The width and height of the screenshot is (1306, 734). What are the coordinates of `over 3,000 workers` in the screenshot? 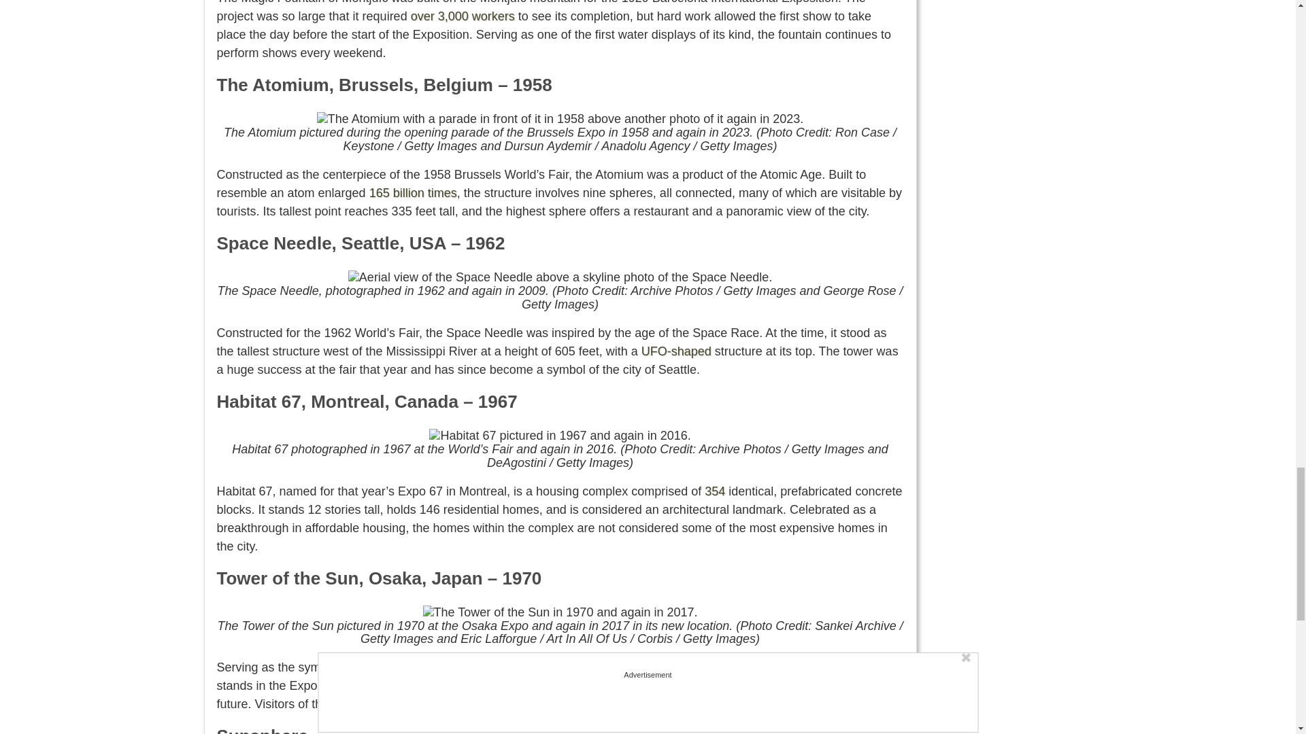 It's located at (463, 16).